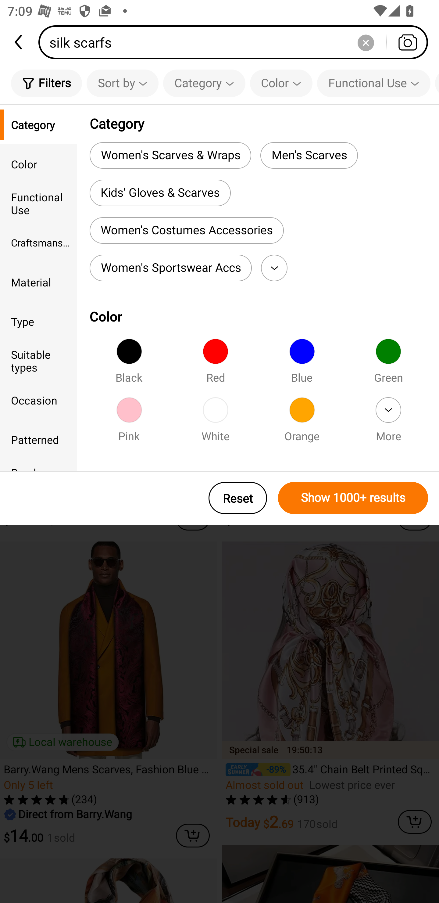  I want to click on Men's Scarves, so click(309, 155).